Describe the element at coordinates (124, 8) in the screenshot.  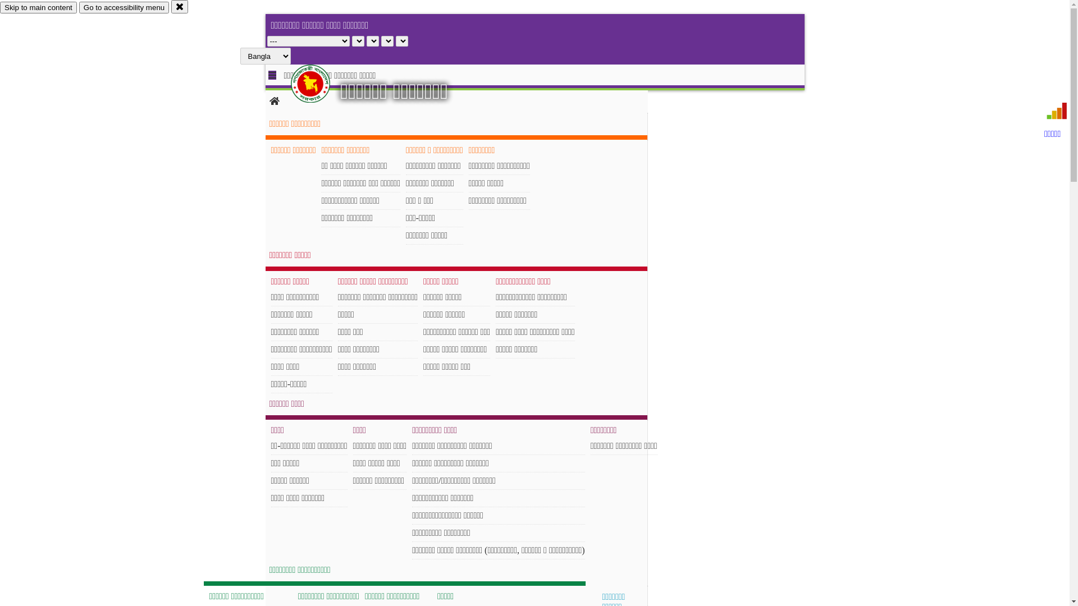
I see `Go to accessibility menu` at that location.